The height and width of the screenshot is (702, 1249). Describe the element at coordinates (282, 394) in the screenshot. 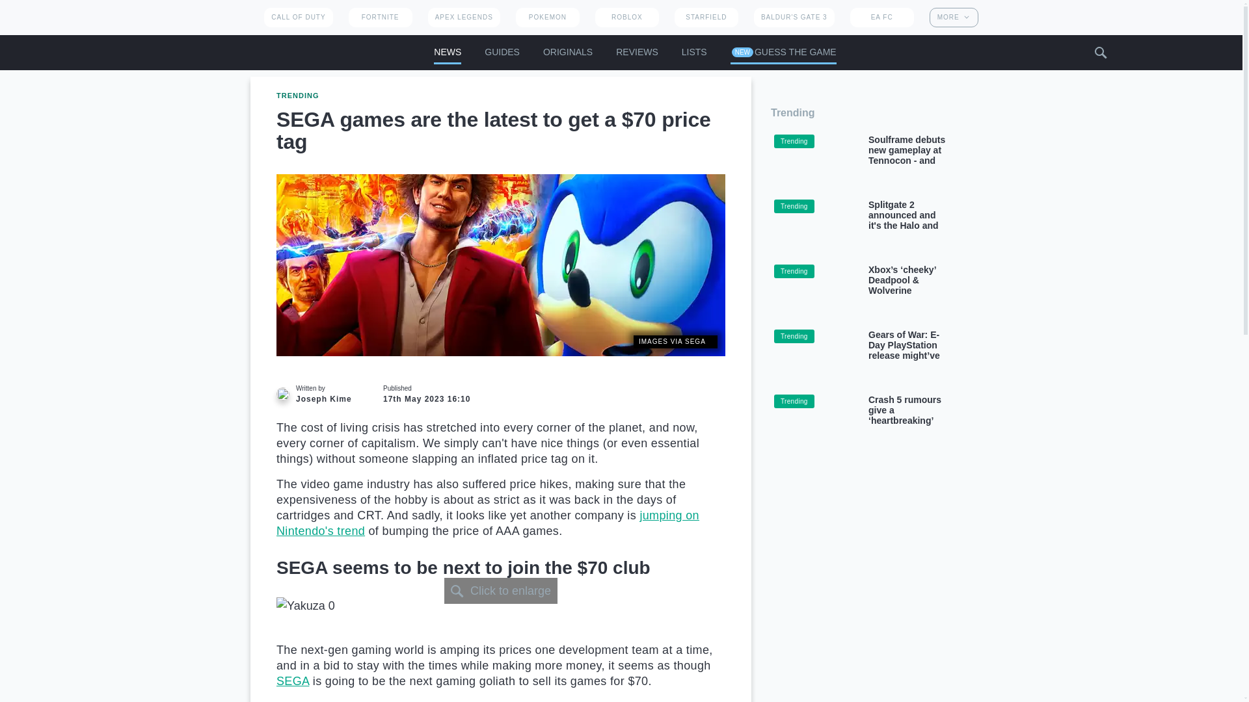

I see `Joseph Kime` at that location.